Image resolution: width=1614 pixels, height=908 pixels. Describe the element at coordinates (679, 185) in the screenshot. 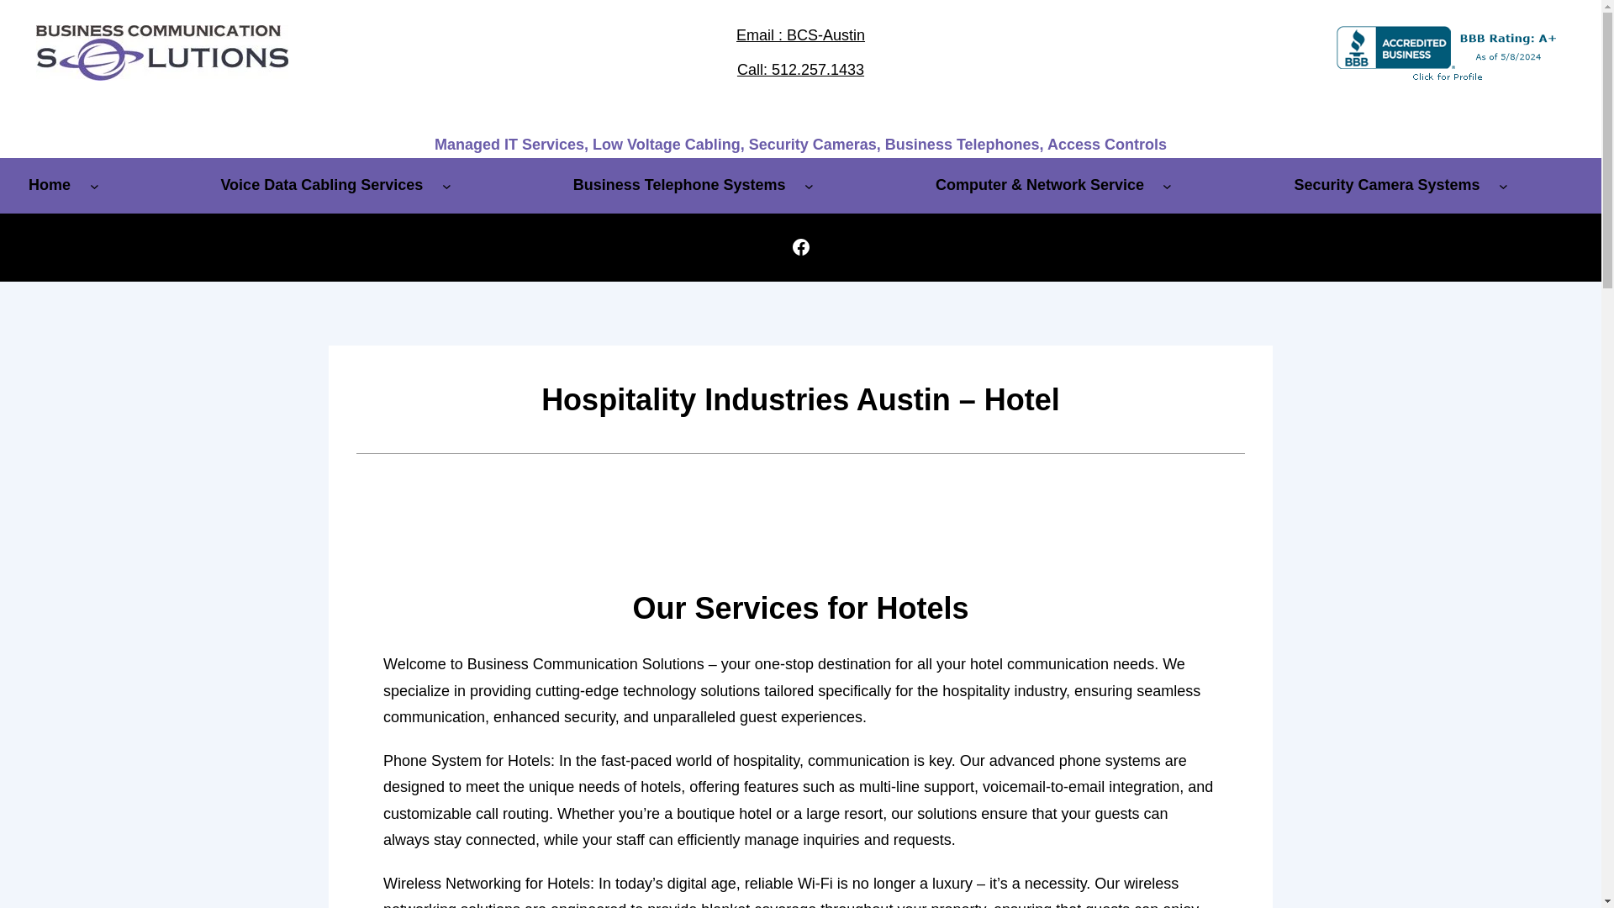

I see `Business Telephone Systems` at that location.